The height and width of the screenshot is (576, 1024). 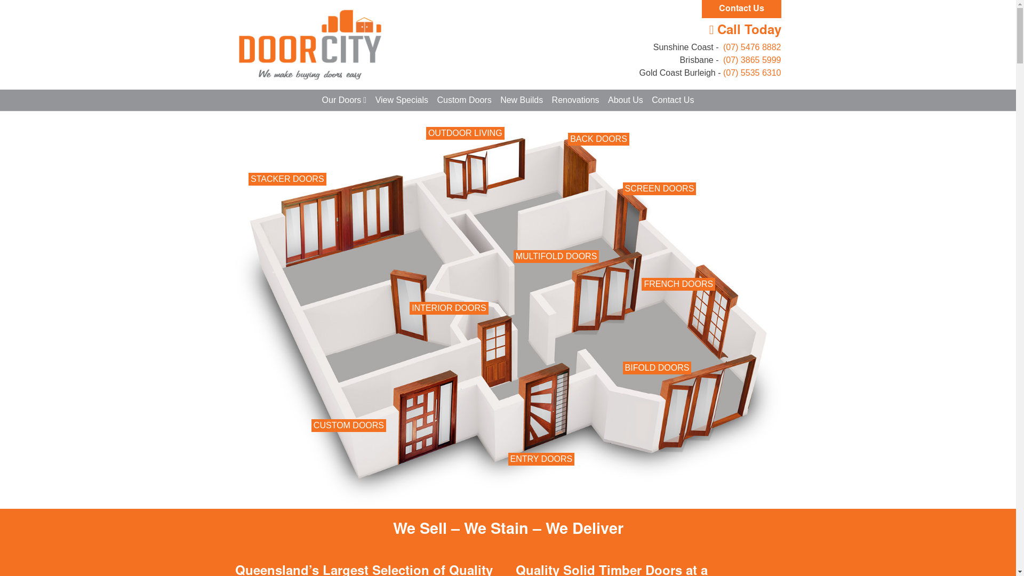 I want to click on BIFOLD DOORS, so click(x=657, y=368).